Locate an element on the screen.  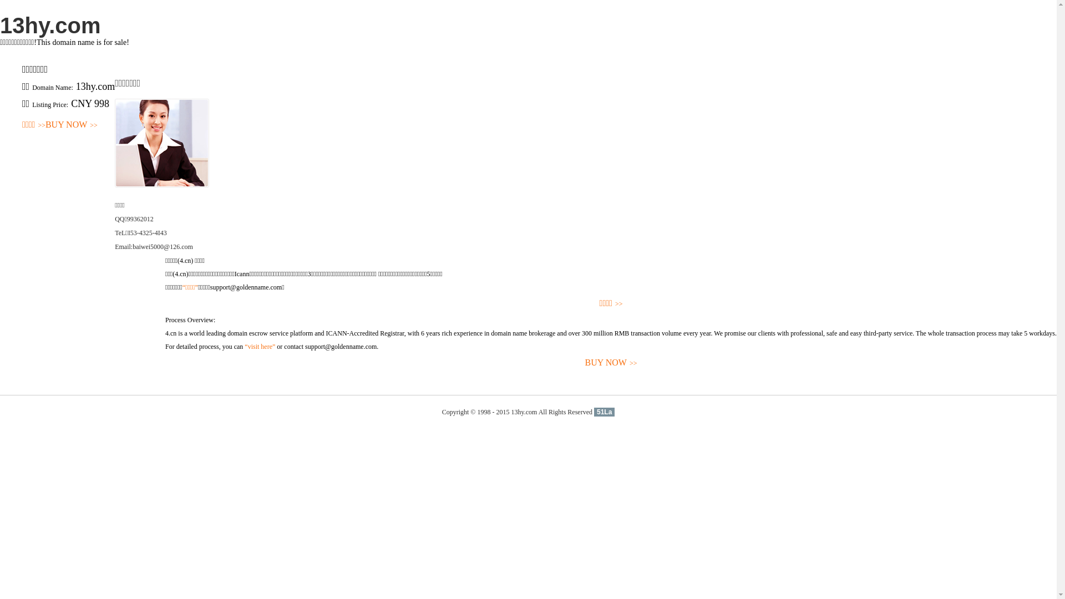
BUY NOW>> is located at coordinates (72, 125).